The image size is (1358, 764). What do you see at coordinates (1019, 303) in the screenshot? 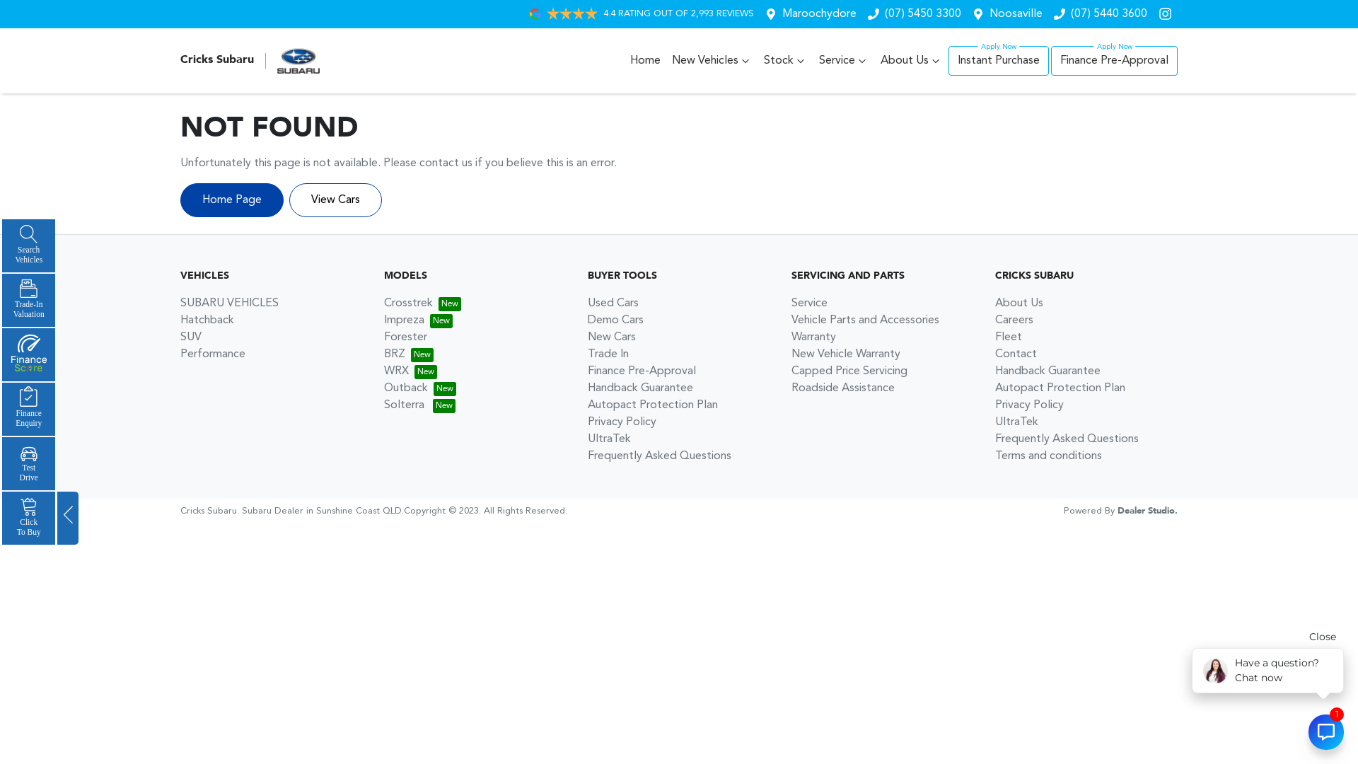
I see `About Us` at bounding box center [1019, 303].